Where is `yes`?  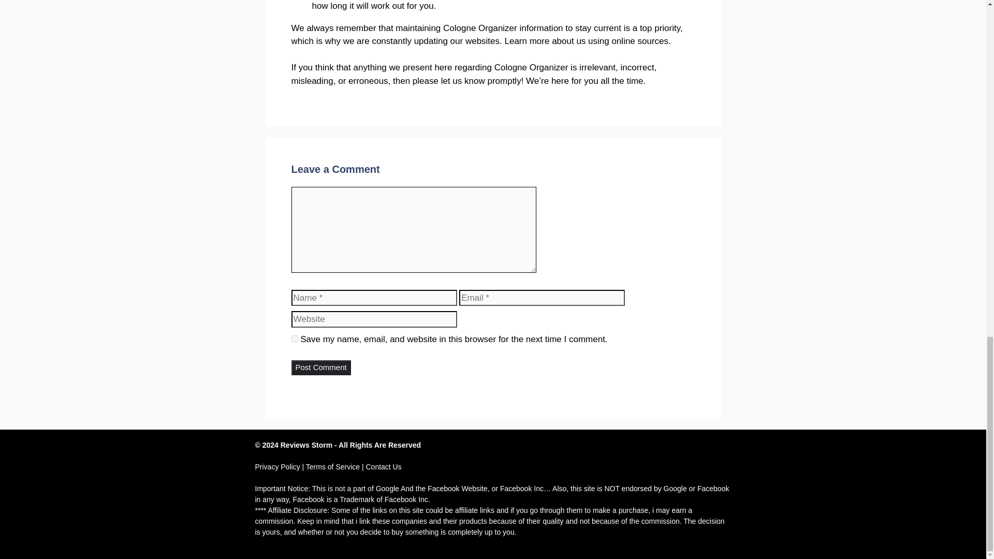
yes is located at coordinates (294, 339).